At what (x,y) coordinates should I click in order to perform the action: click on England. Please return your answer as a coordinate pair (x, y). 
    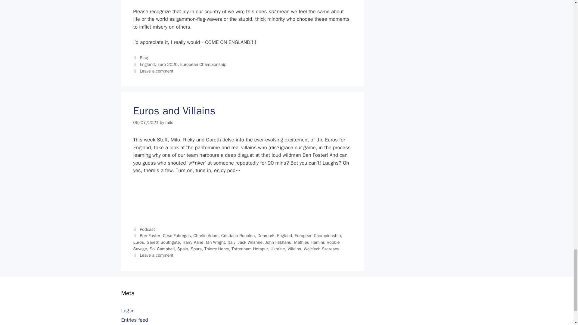
    Looking at the image, I should click on (147, 64).